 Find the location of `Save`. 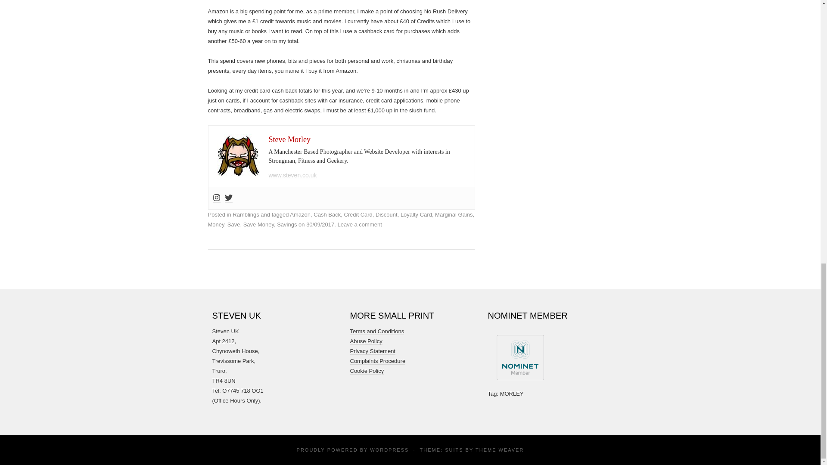

Save is located at coordinates (234, 225).